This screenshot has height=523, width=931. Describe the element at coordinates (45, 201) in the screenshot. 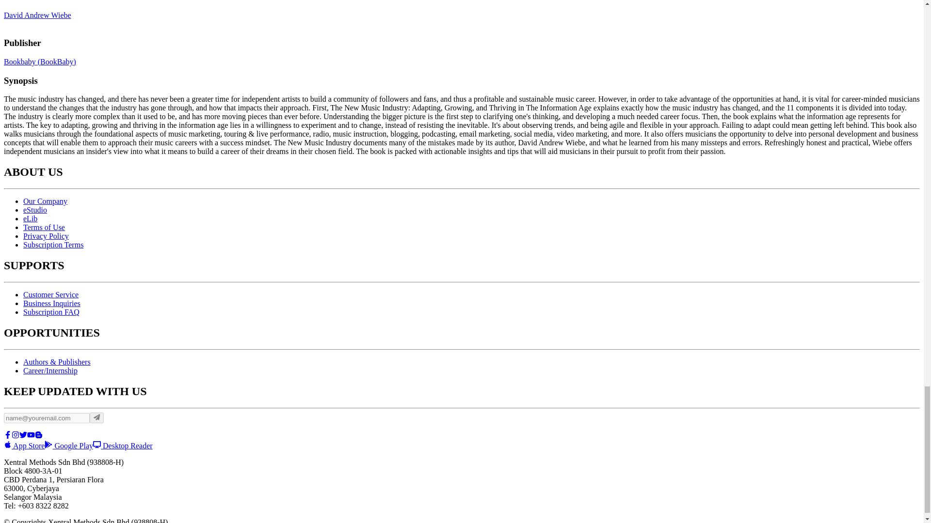

I see `Our Company` at that location.